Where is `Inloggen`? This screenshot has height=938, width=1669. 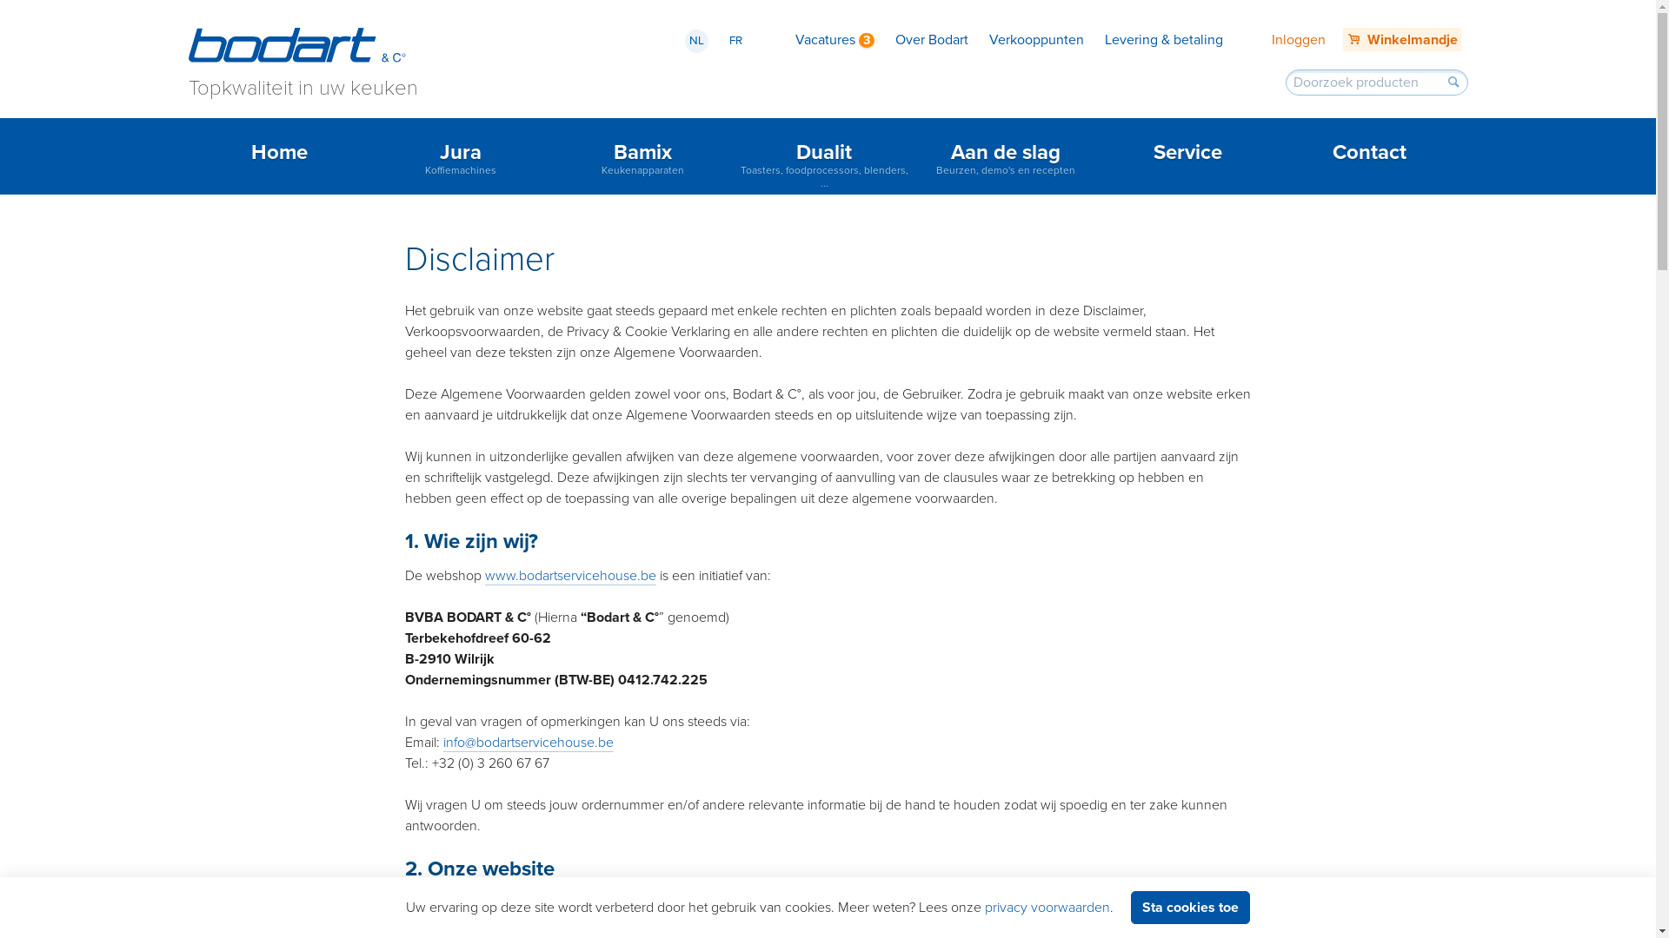 Inloggen is located at coordinates (1299, 40).